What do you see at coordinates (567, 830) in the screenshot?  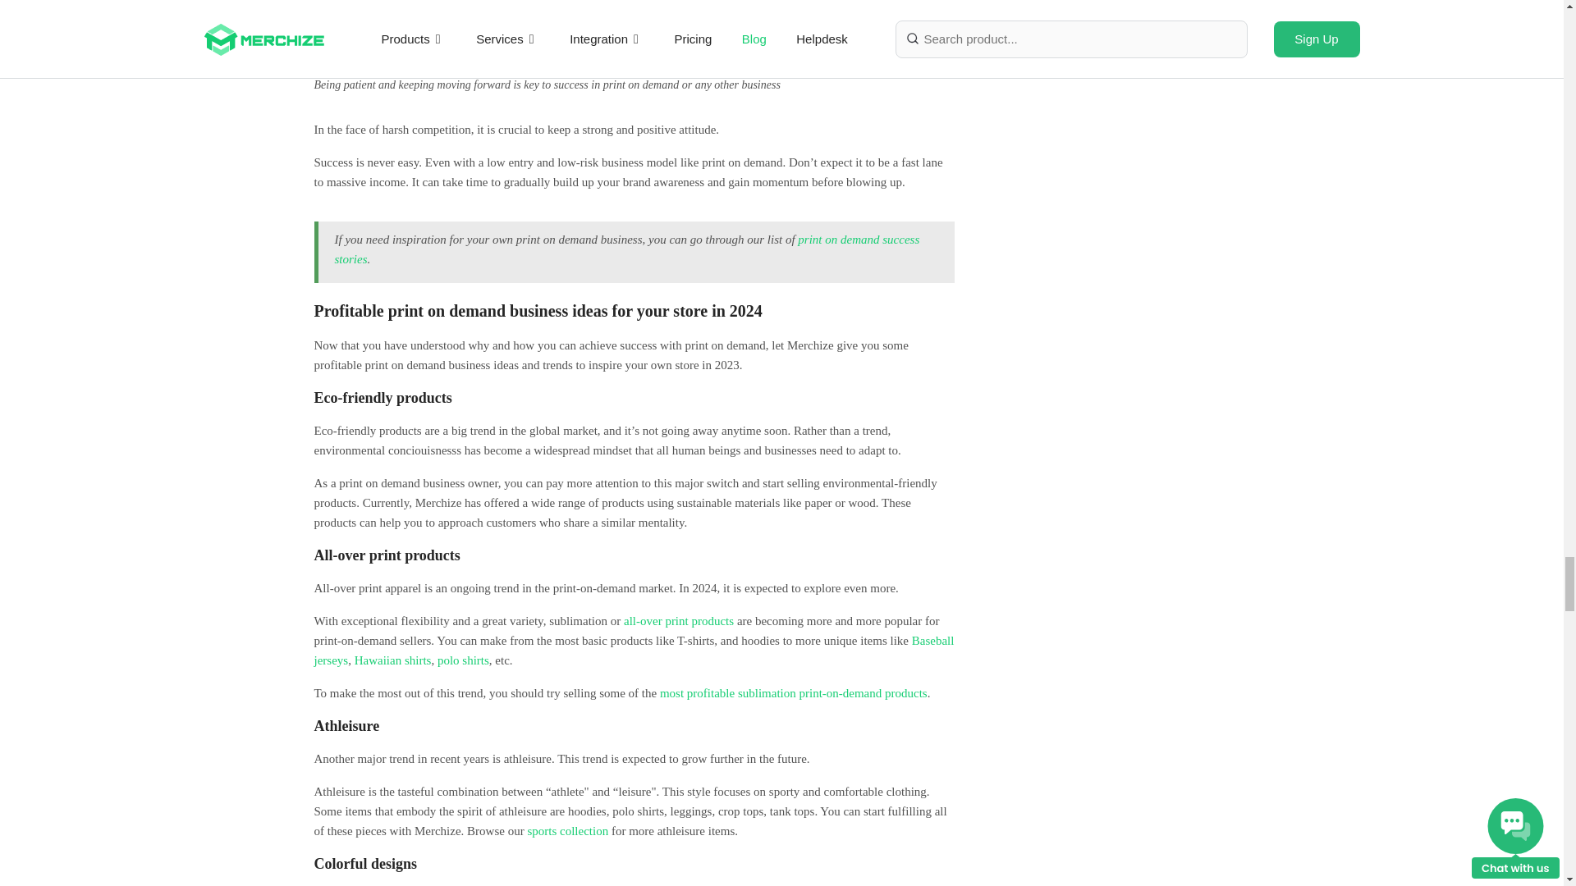 I see `Sports Collection` at bounding box center [567, 830].